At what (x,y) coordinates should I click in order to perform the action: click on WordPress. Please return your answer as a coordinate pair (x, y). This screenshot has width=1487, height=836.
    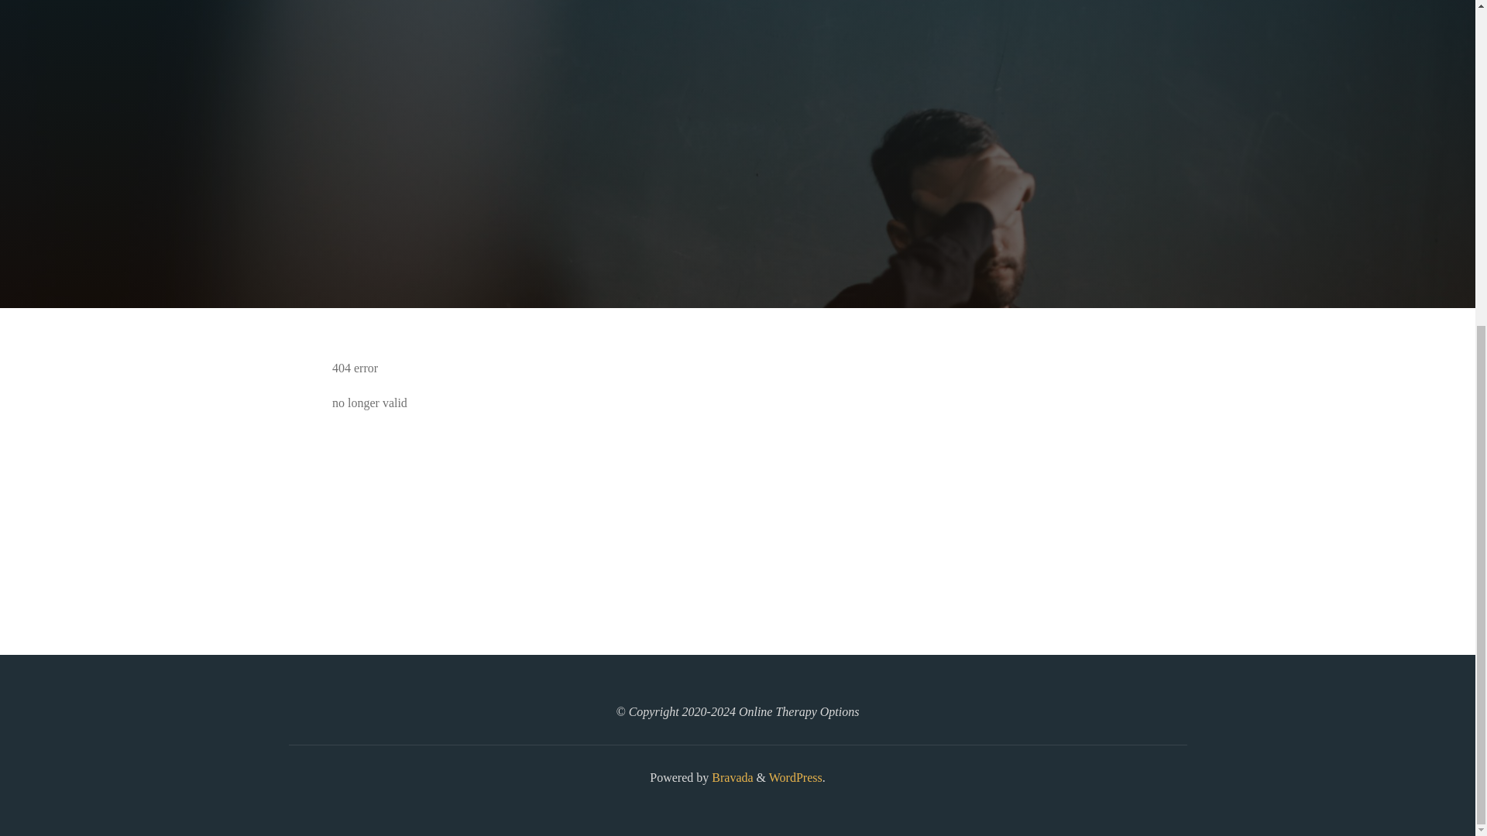
    Looking at the image, I should click on (795, 777).